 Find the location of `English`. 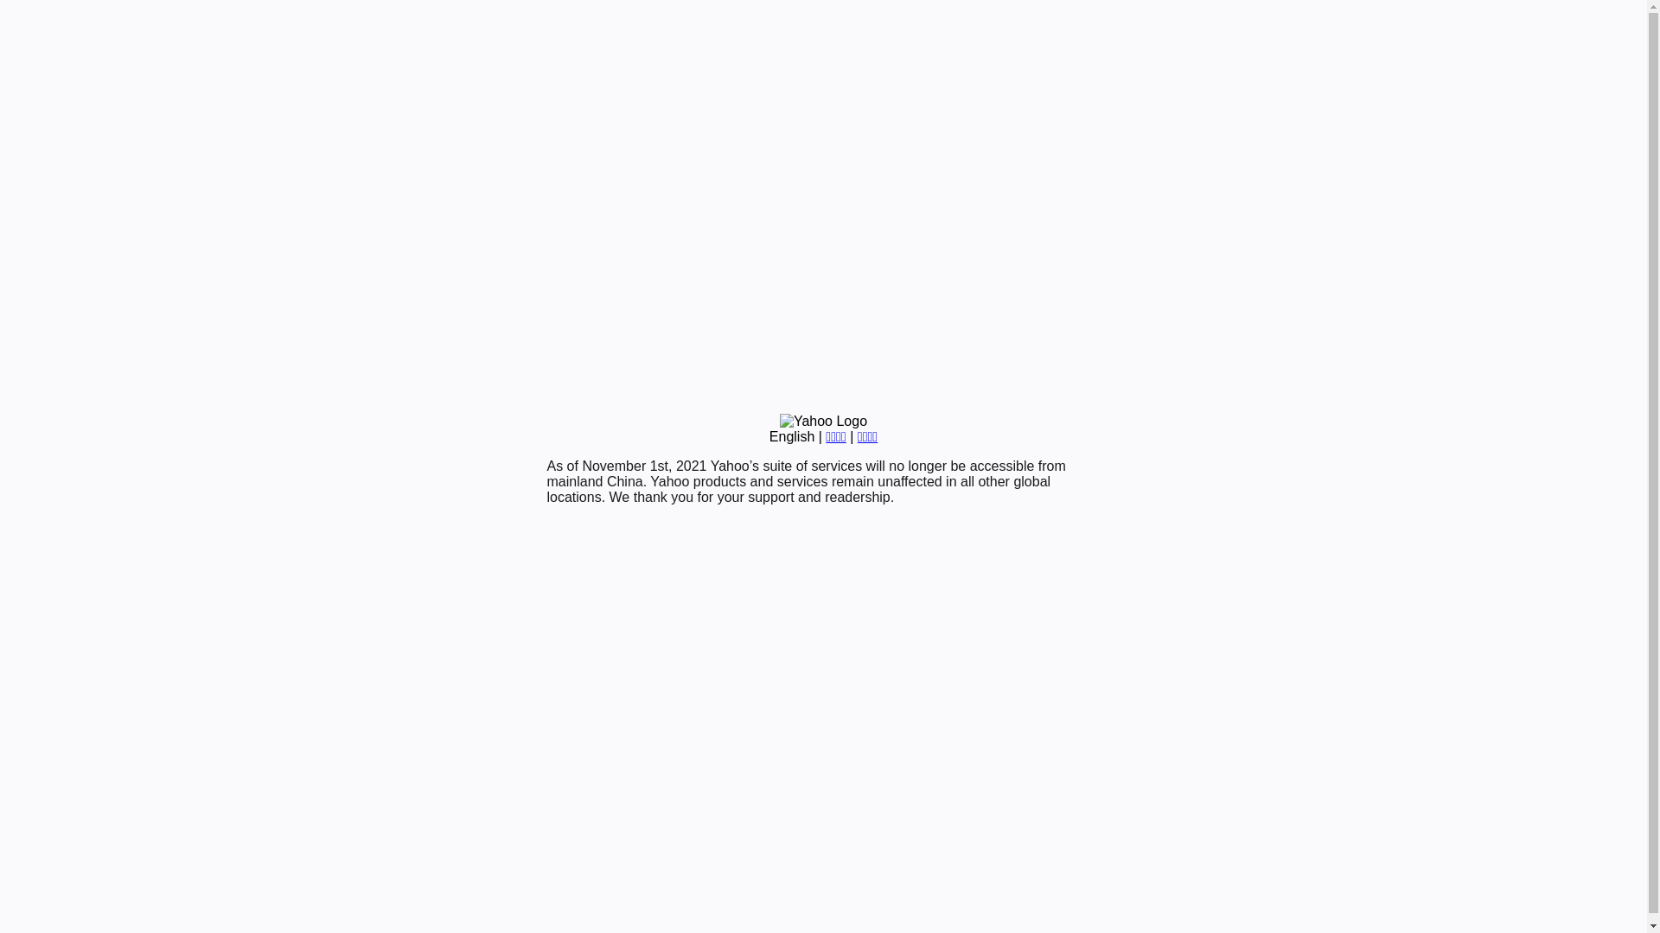

English is located at coordinates (792, 437).